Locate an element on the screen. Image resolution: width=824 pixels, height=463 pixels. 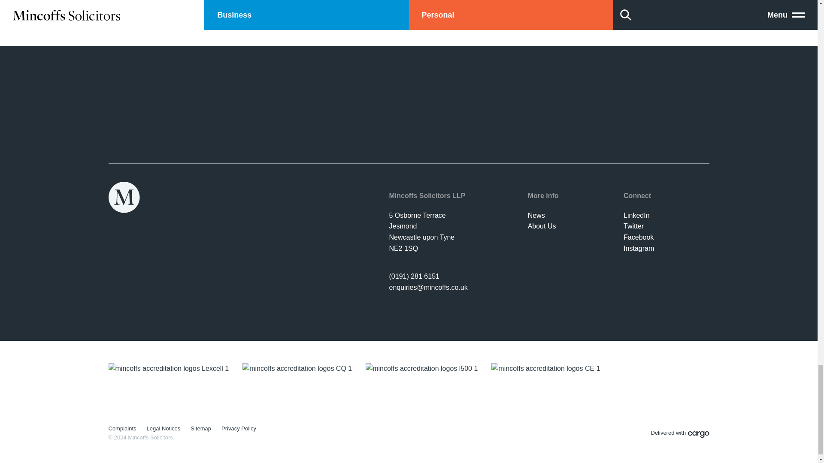
Connect with Mincoffs Solicitors on LinkedIn is located at coordinates (637, 215).